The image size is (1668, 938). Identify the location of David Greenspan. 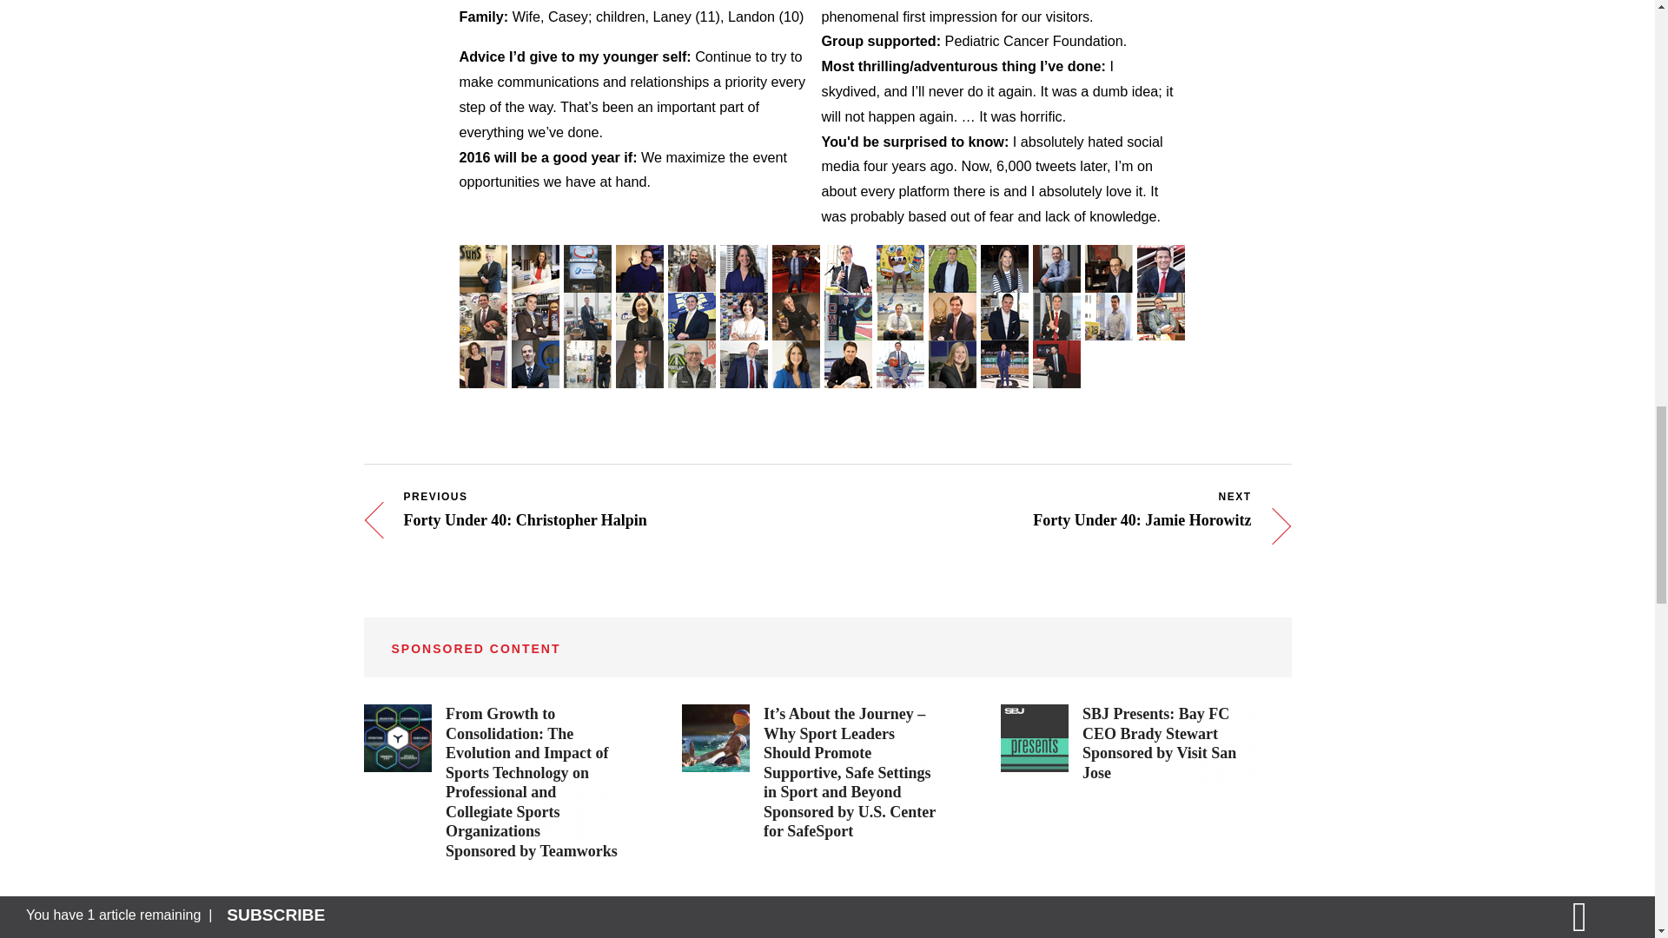
(1109, 259).